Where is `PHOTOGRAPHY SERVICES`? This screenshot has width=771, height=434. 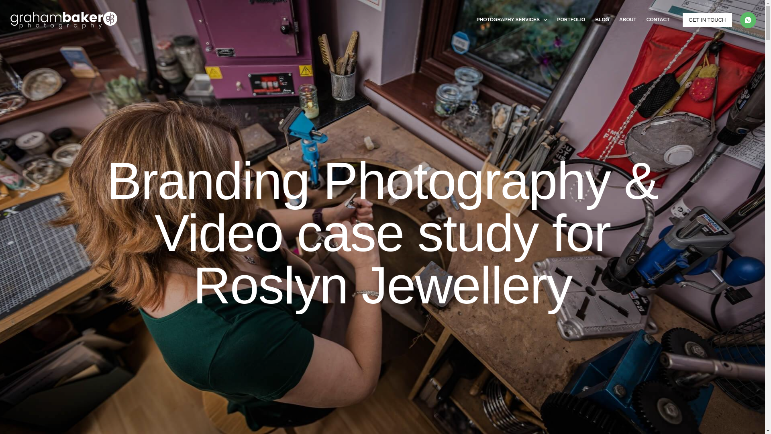 PHOTOGRAPHY SERVICES is located at coordinates (512, 20).